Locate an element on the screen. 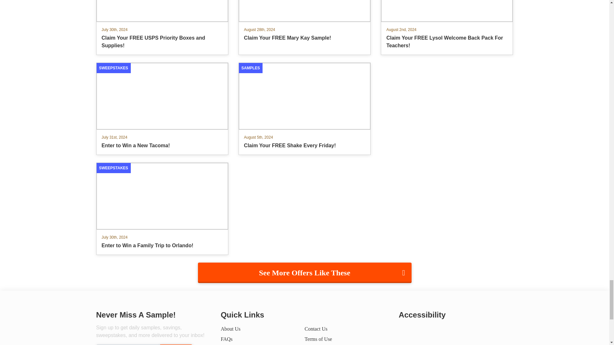  FAQs is located at coordinates (230, 328).